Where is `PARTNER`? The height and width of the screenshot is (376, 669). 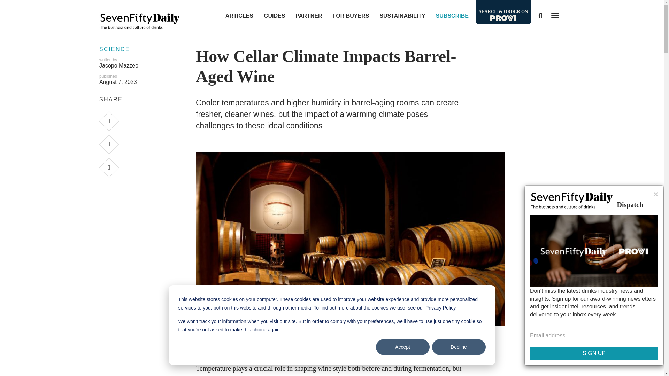 PARTNER is located at coordinates (309, 16).